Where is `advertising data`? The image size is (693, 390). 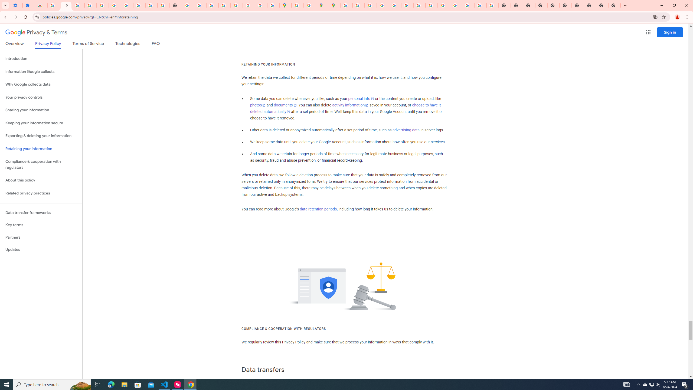
advertising data is located at coordinates (406, 130).